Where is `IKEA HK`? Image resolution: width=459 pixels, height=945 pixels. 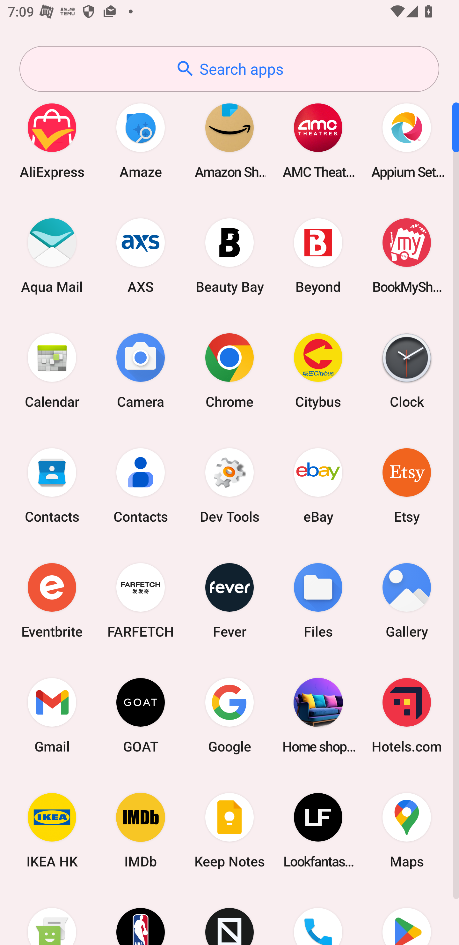 IKEA HK is located at coordinates (52, 831).